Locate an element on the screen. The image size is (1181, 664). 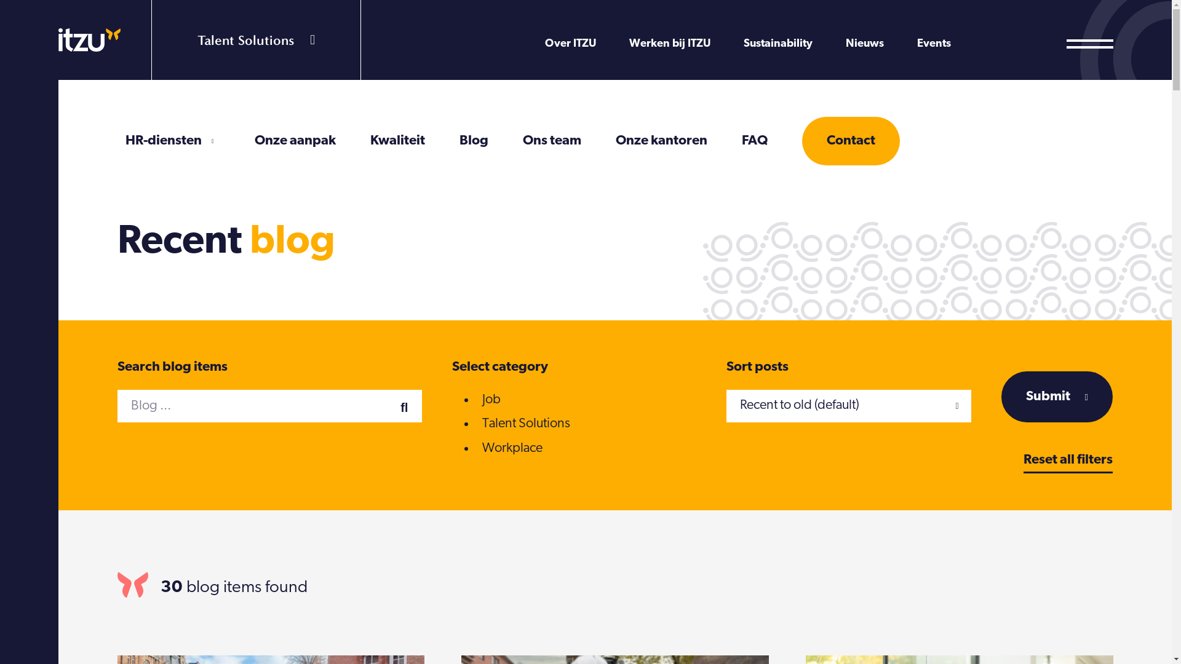
Blog is located at coordinates (474, 141).